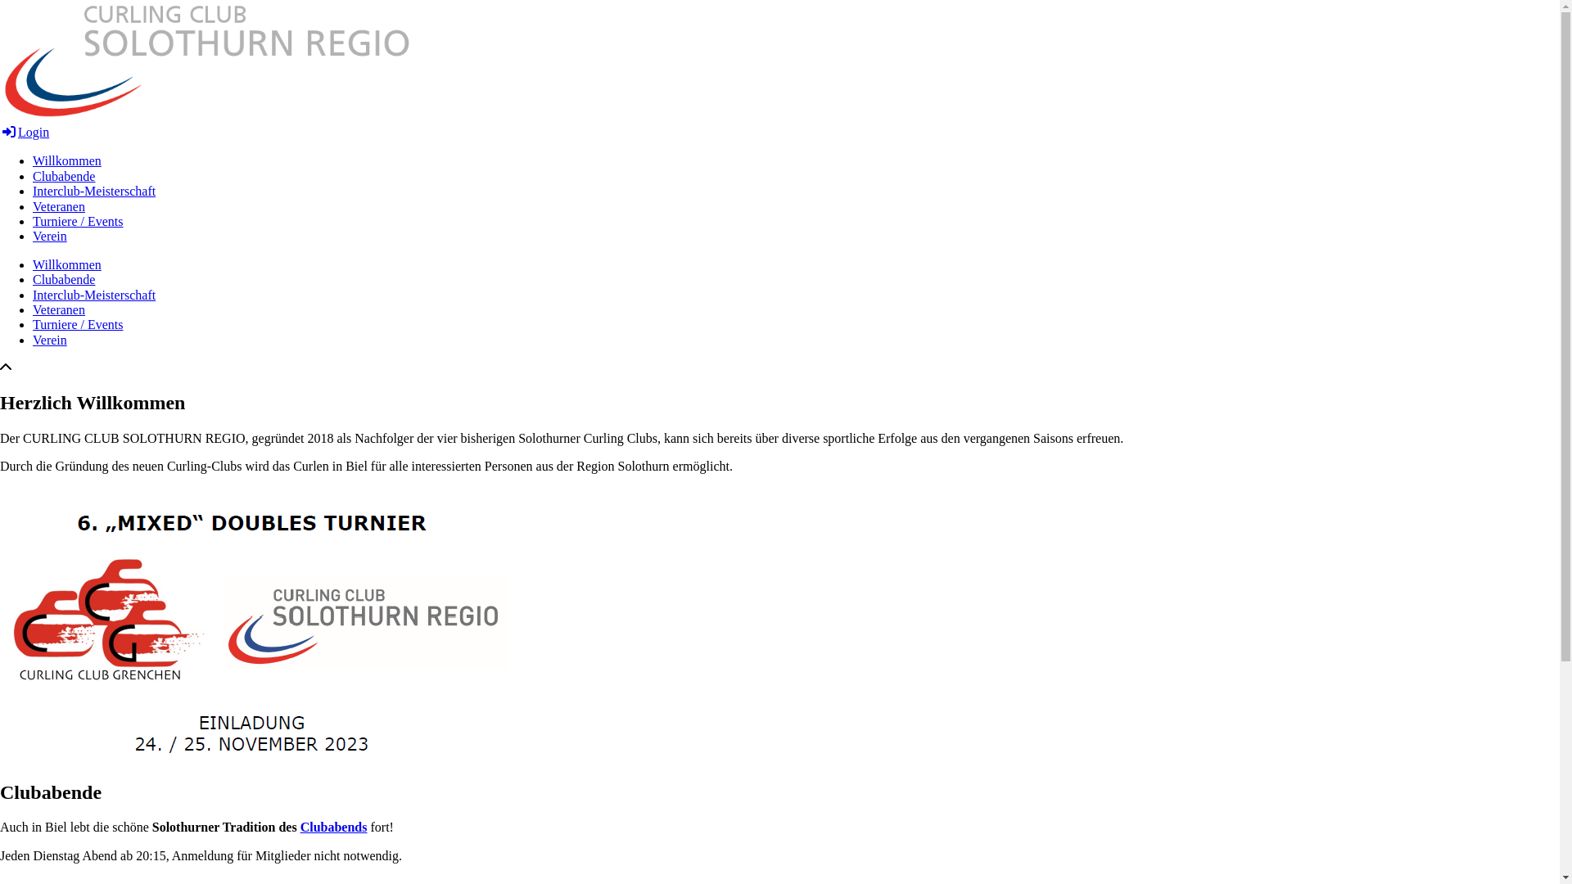 The height and width of the screenshot is (884, 1572). What do you see at coordinates (64, 280) in the screenshot?
I see `Clubabende` at bounding box center [64, 280].